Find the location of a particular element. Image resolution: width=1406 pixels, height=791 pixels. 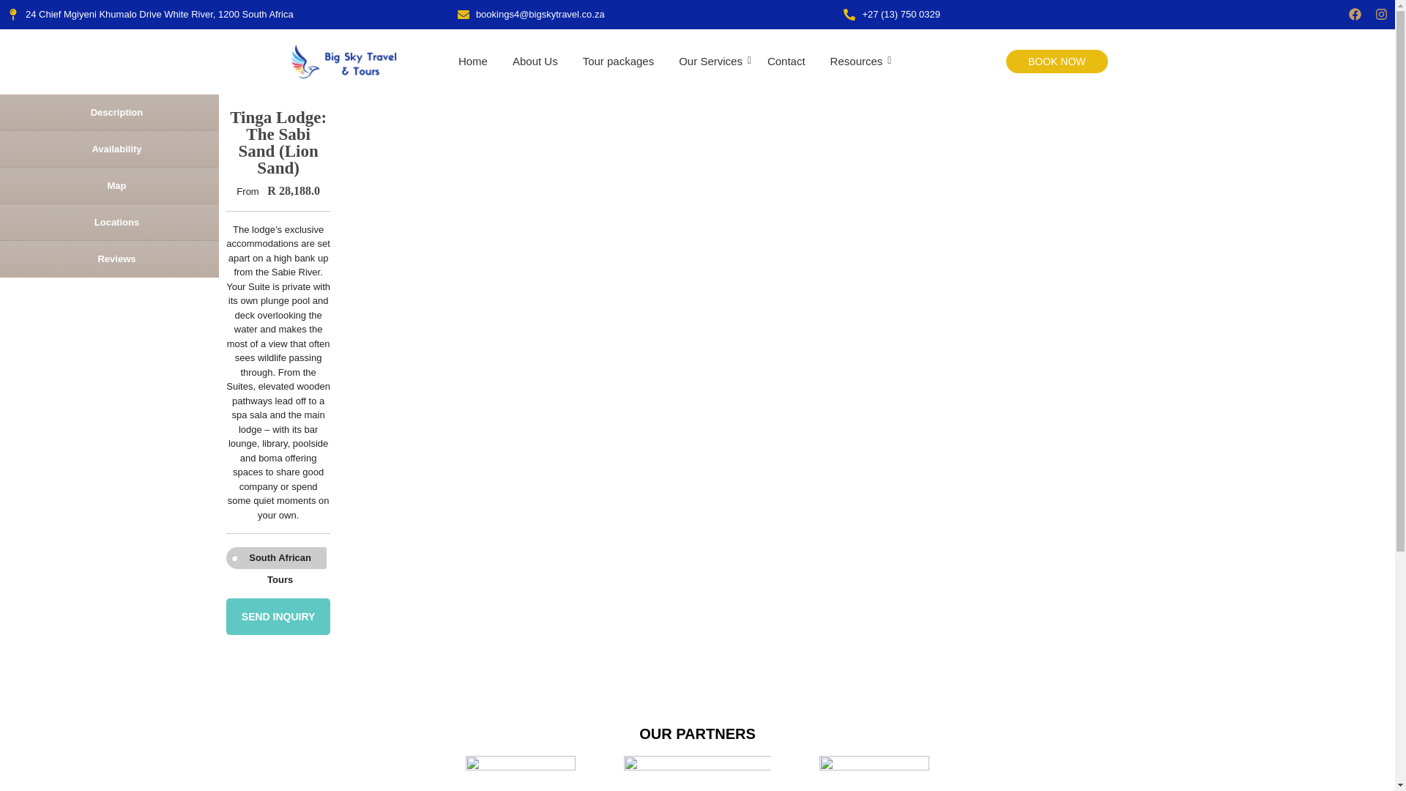

BOOK NOW is located at coordinates (1057, 62).